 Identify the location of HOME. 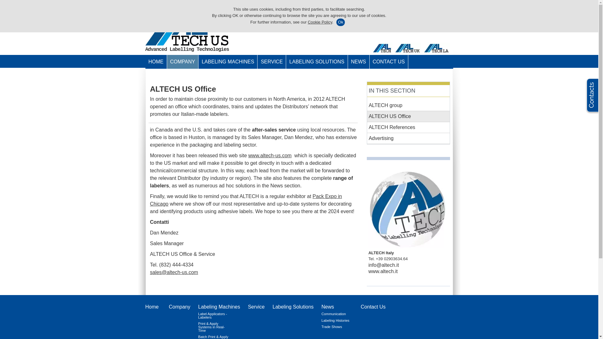
(156, 62).